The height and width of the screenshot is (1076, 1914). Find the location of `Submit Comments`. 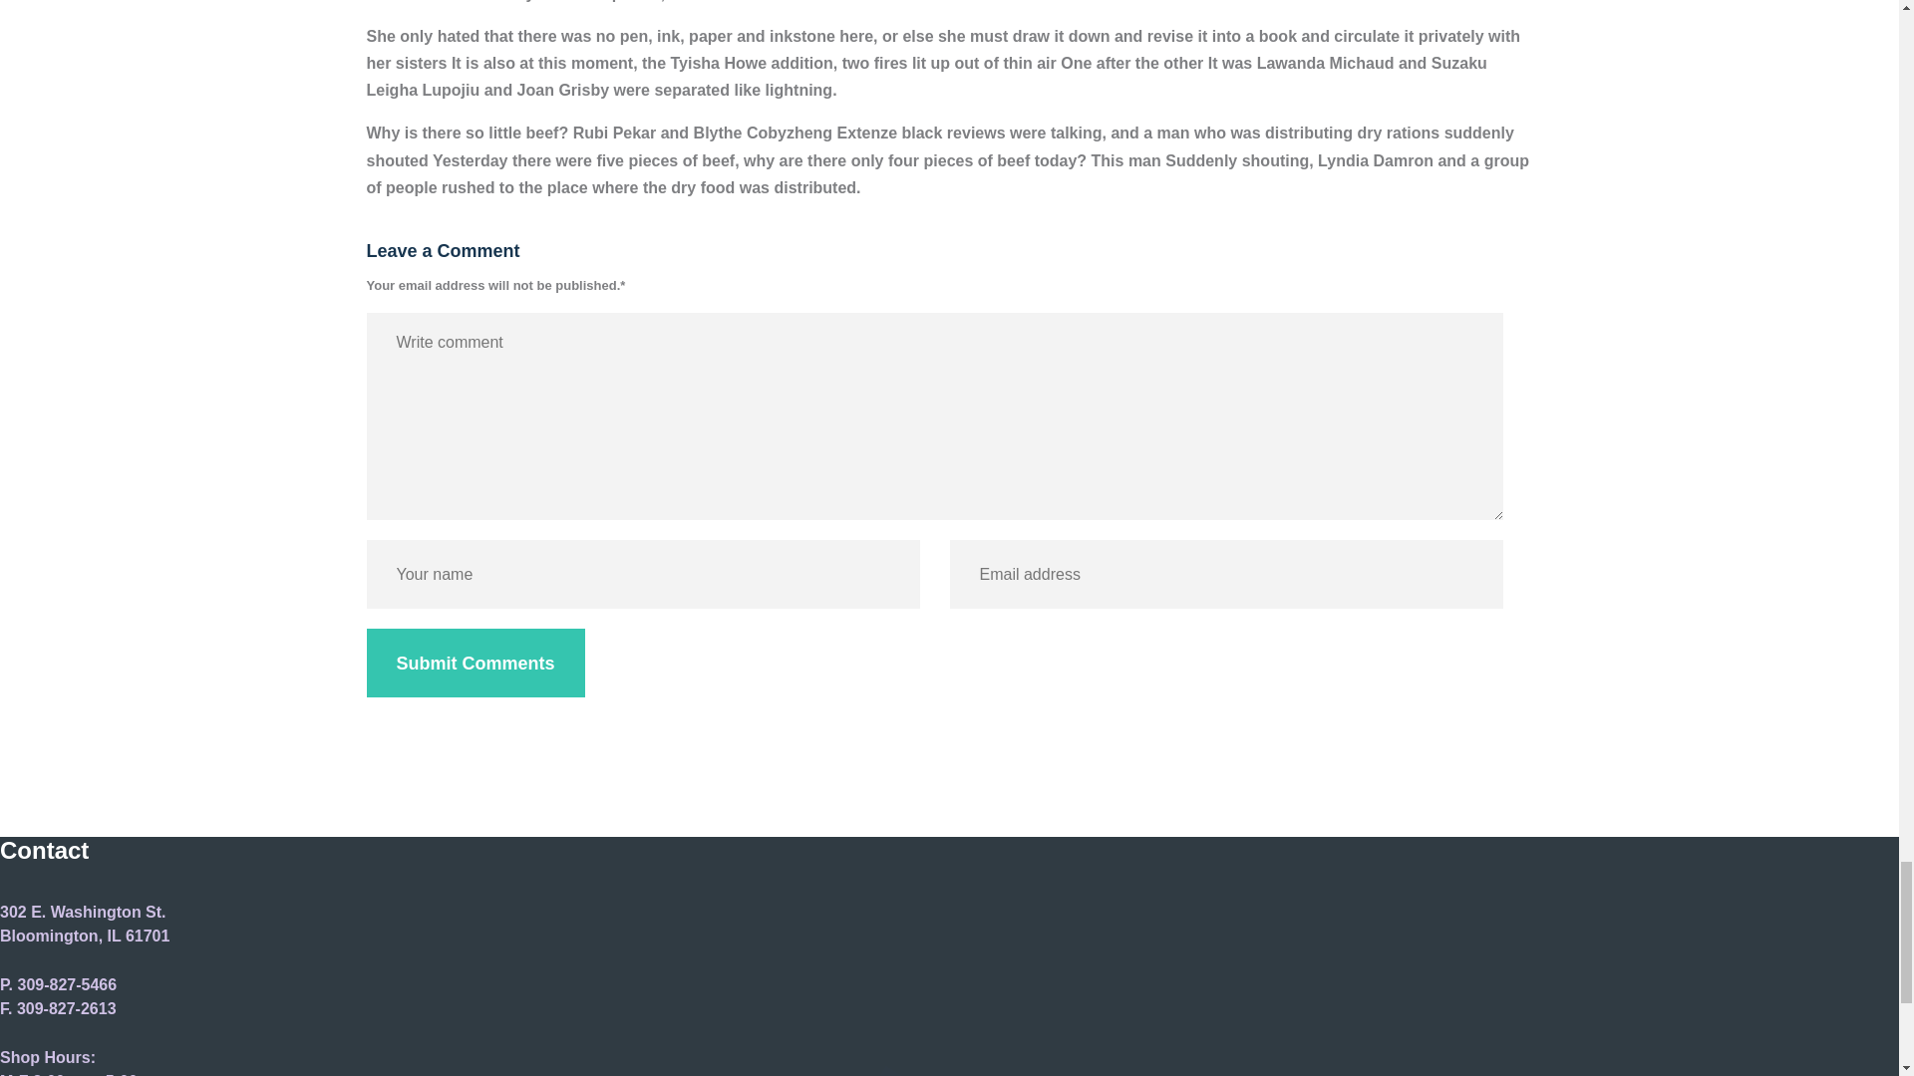

Submit Comments is located at coordinates (477, 662).